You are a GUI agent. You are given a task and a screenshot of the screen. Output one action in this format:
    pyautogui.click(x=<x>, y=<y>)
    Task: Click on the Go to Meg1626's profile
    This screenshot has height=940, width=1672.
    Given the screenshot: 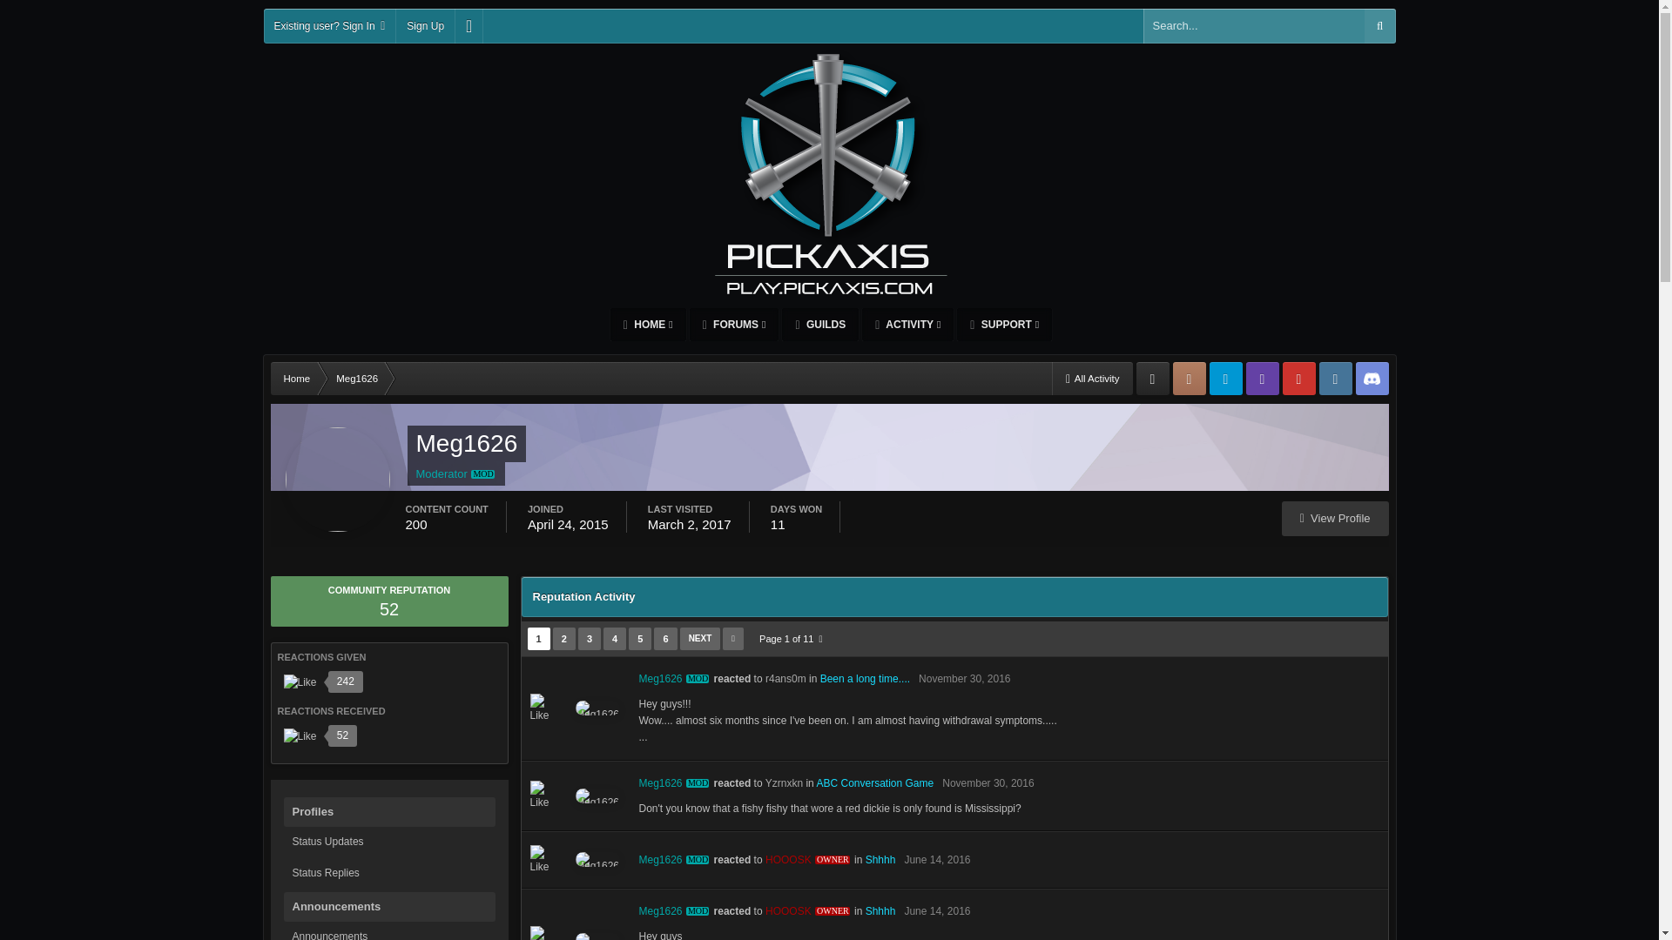 What is the action you would take?
    pyautogui.click(x=675, y=679)
    